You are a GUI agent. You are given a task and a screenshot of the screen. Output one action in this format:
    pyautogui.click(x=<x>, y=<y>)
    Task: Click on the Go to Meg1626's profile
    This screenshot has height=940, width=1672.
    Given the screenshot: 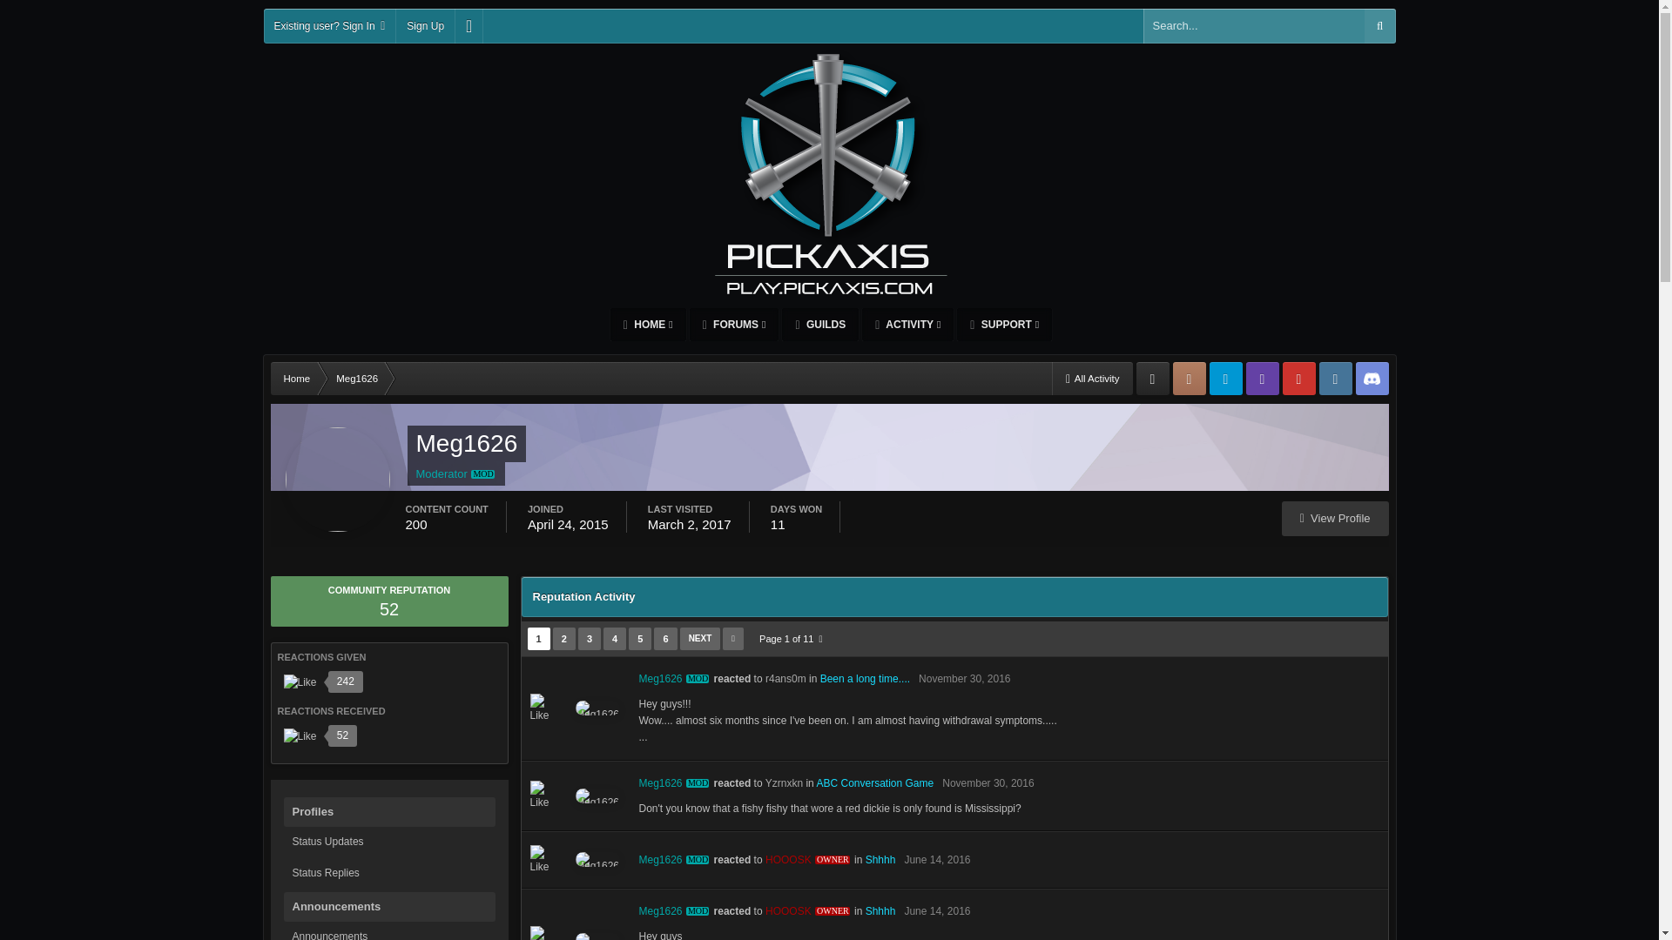 What is the action you would take?
    pyautogui.click(x=675, y=679)
    